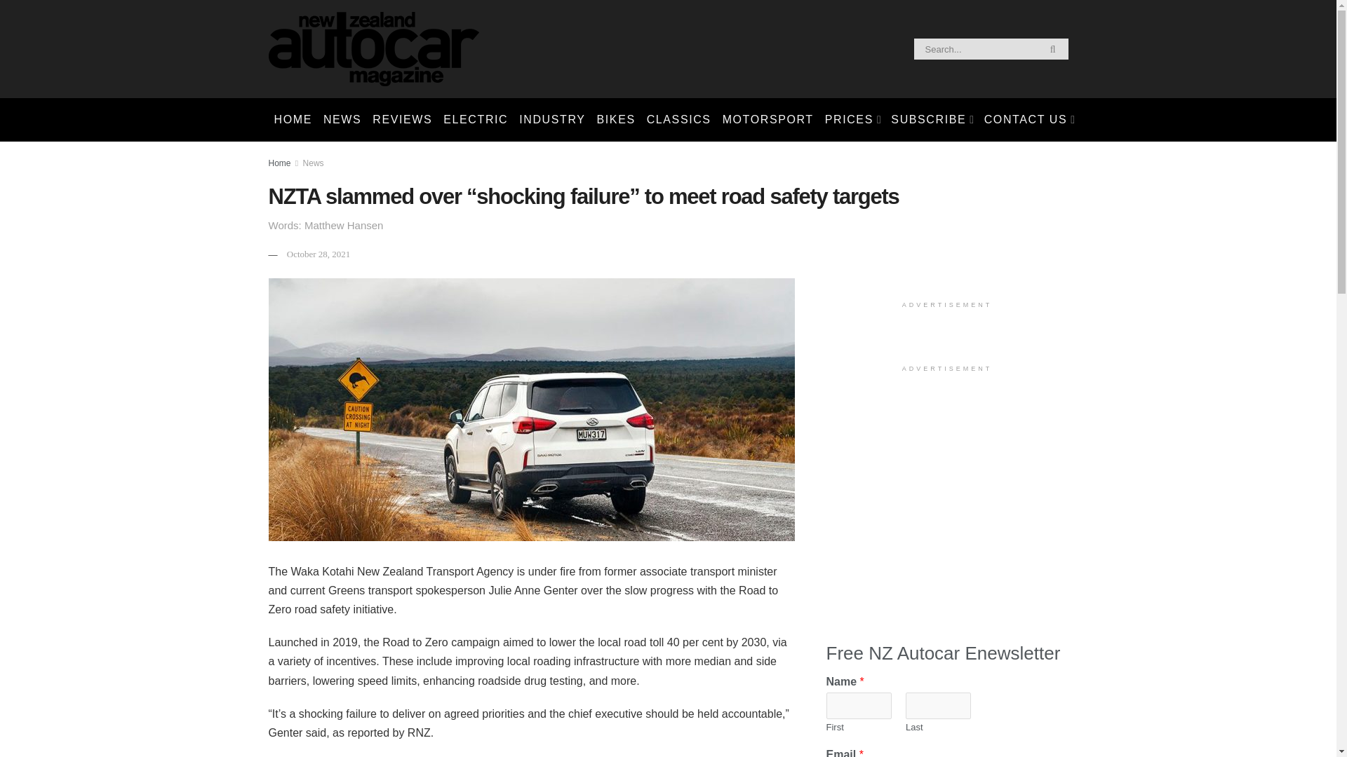 The width and height of the screenshot is (1347, 757). What do you see at coordinates (292, 119) in the screenshot?
I see `HOME` at bounding box center [292, 119].